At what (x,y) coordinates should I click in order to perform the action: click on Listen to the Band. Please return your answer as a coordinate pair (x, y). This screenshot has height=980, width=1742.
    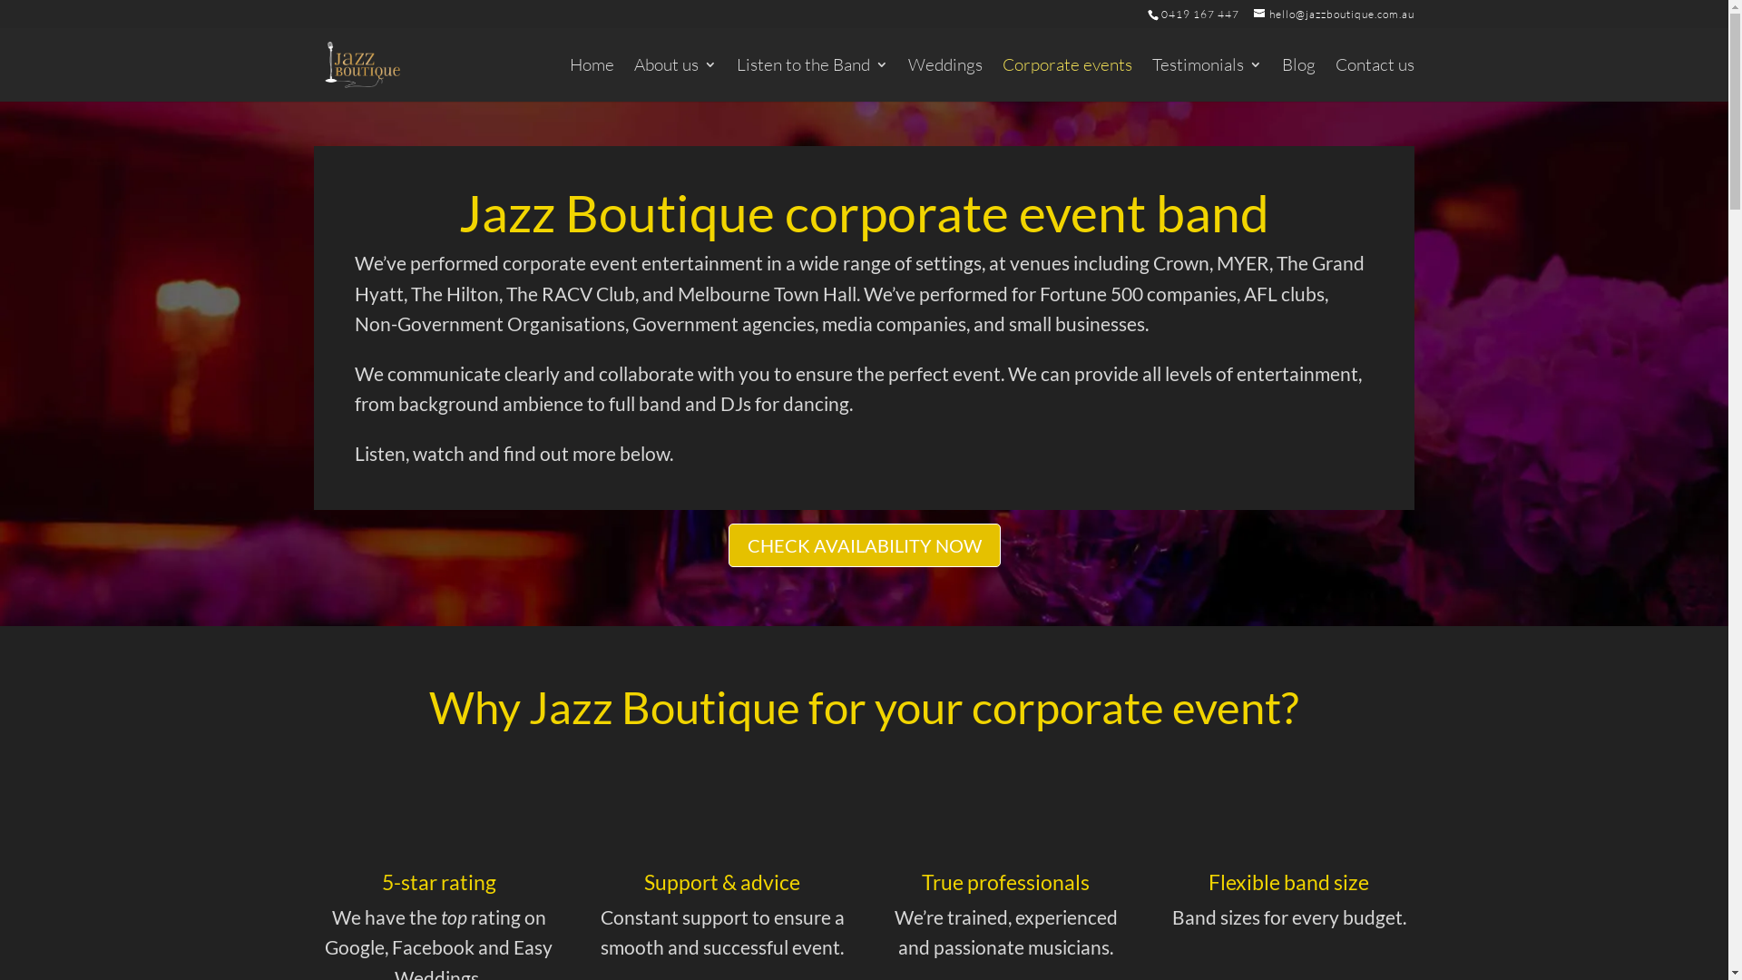
    Looking at the image, I should click on (813, 80).